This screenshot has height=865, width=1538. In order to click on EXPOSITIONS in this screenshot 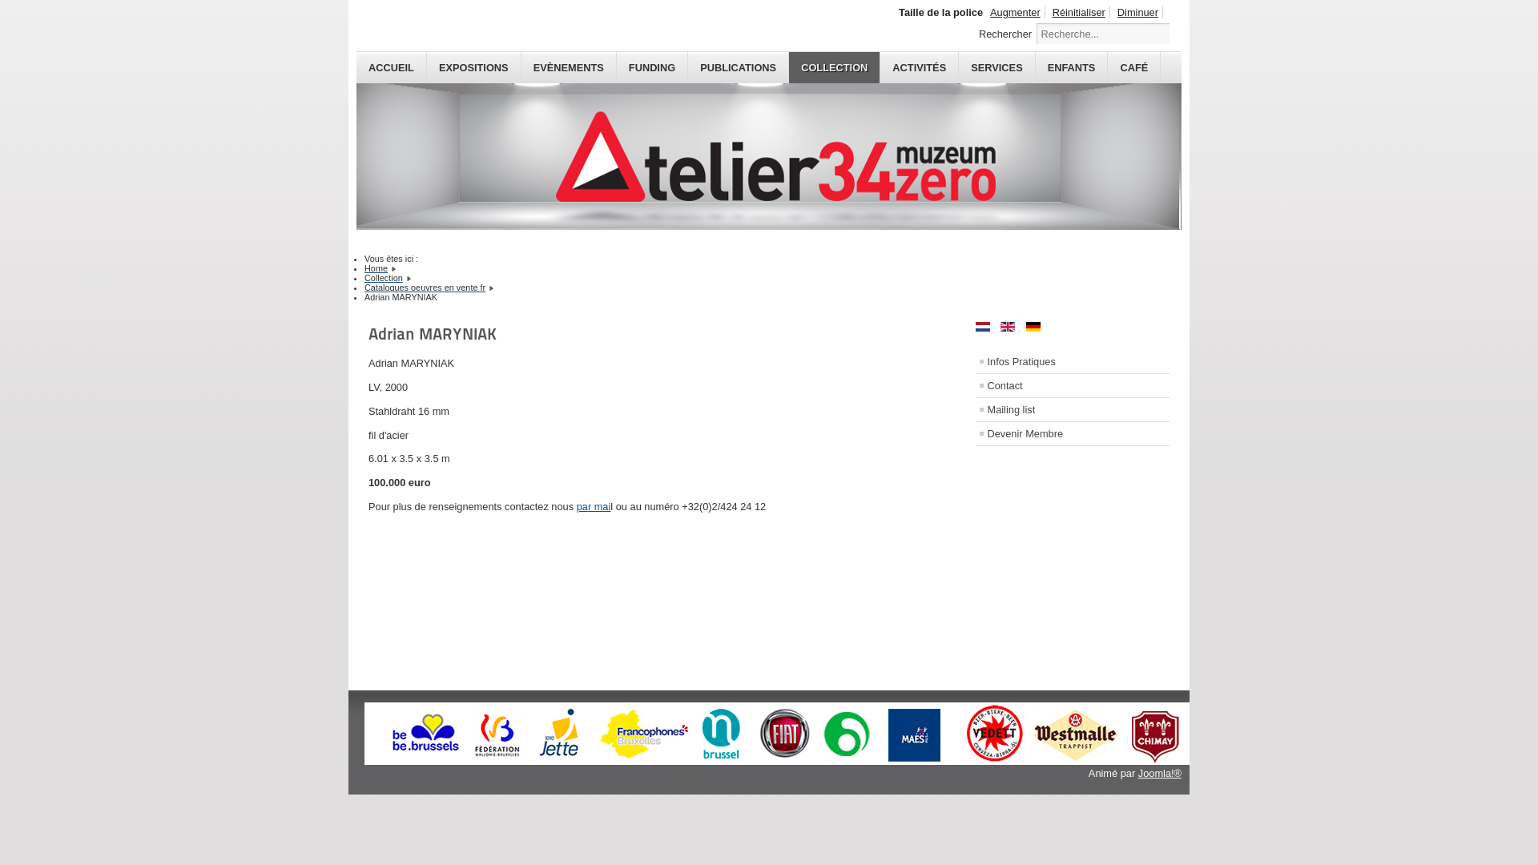, I will do `click(474, 67)`.